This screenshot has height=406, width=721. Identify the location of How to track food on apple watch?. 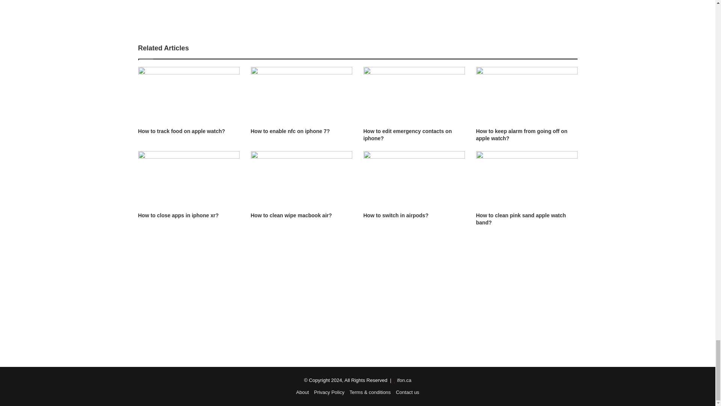
(182, 131).